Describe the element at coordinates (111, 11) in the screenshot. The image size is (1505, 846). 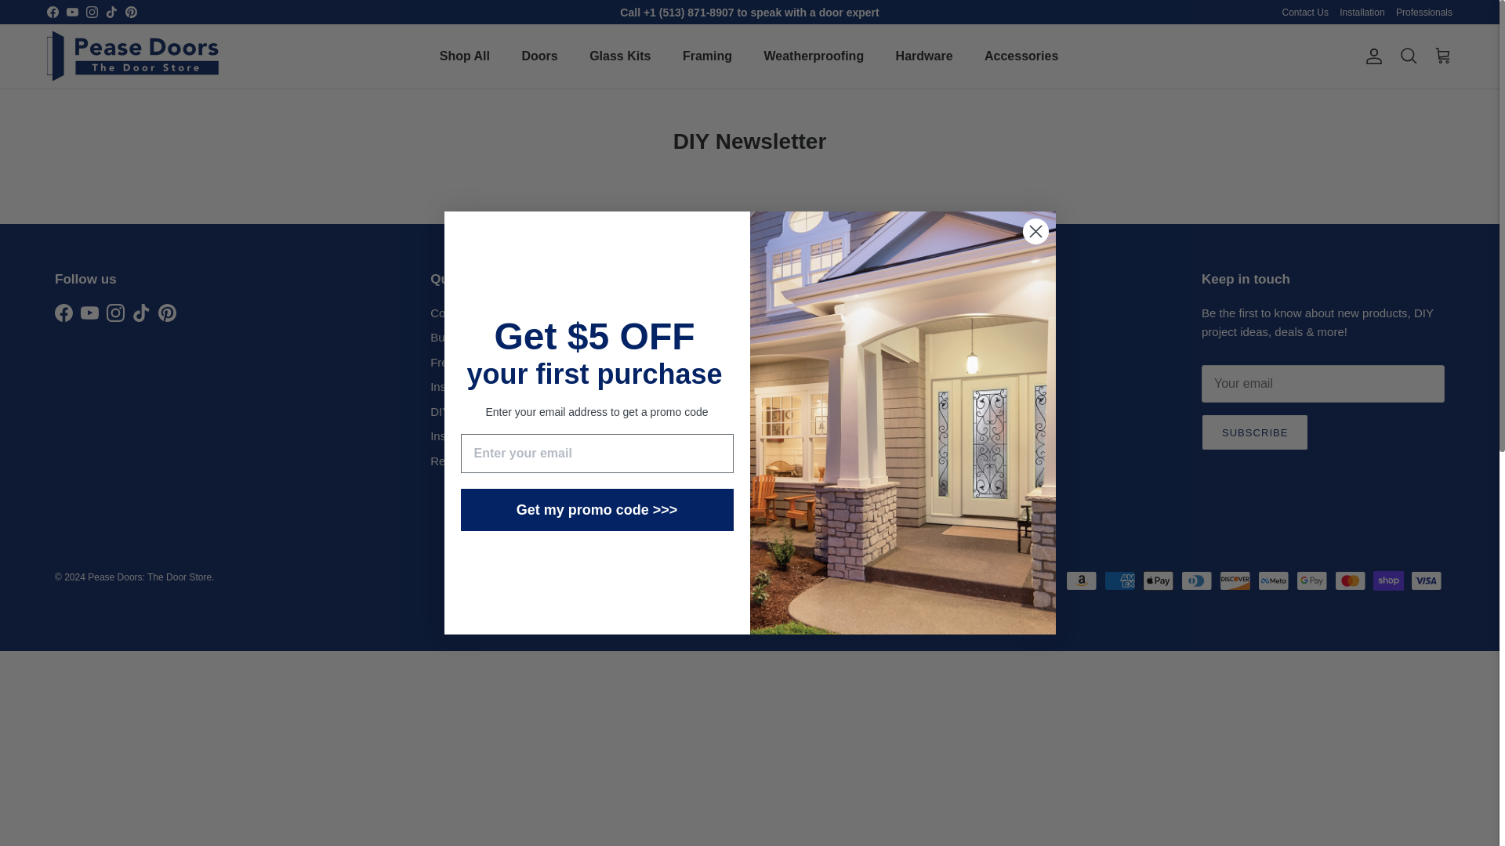
I see `TikTok` at that location.